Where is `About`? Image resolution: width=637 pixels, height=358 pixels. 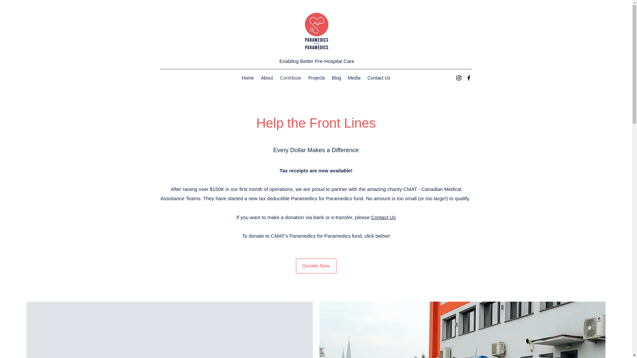
About is located at coordinates (267, 78).